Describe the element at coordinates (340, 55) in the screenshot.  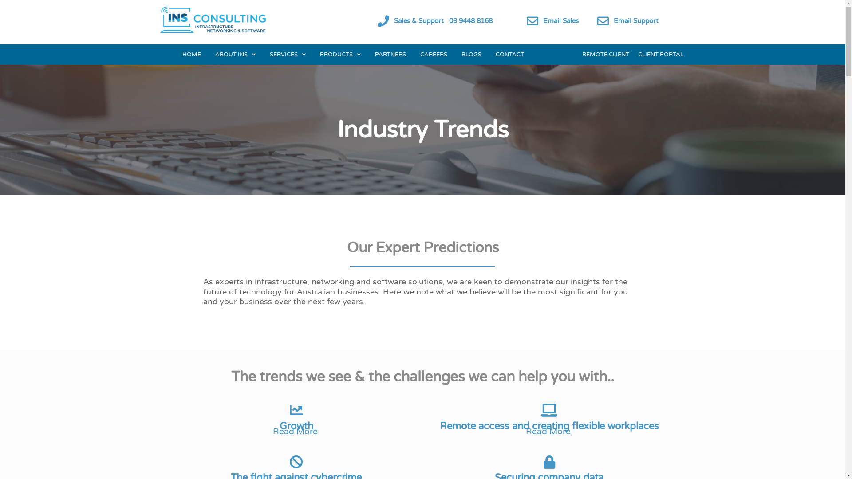
I see `PRODUCTS` at that location.